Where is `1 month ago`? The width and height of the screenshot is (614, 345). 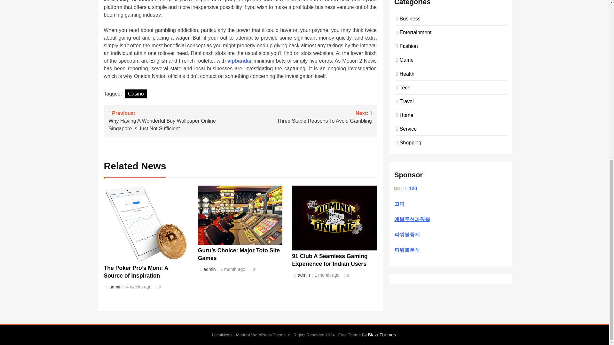 1 month ago is located at coordinates (233, 270).